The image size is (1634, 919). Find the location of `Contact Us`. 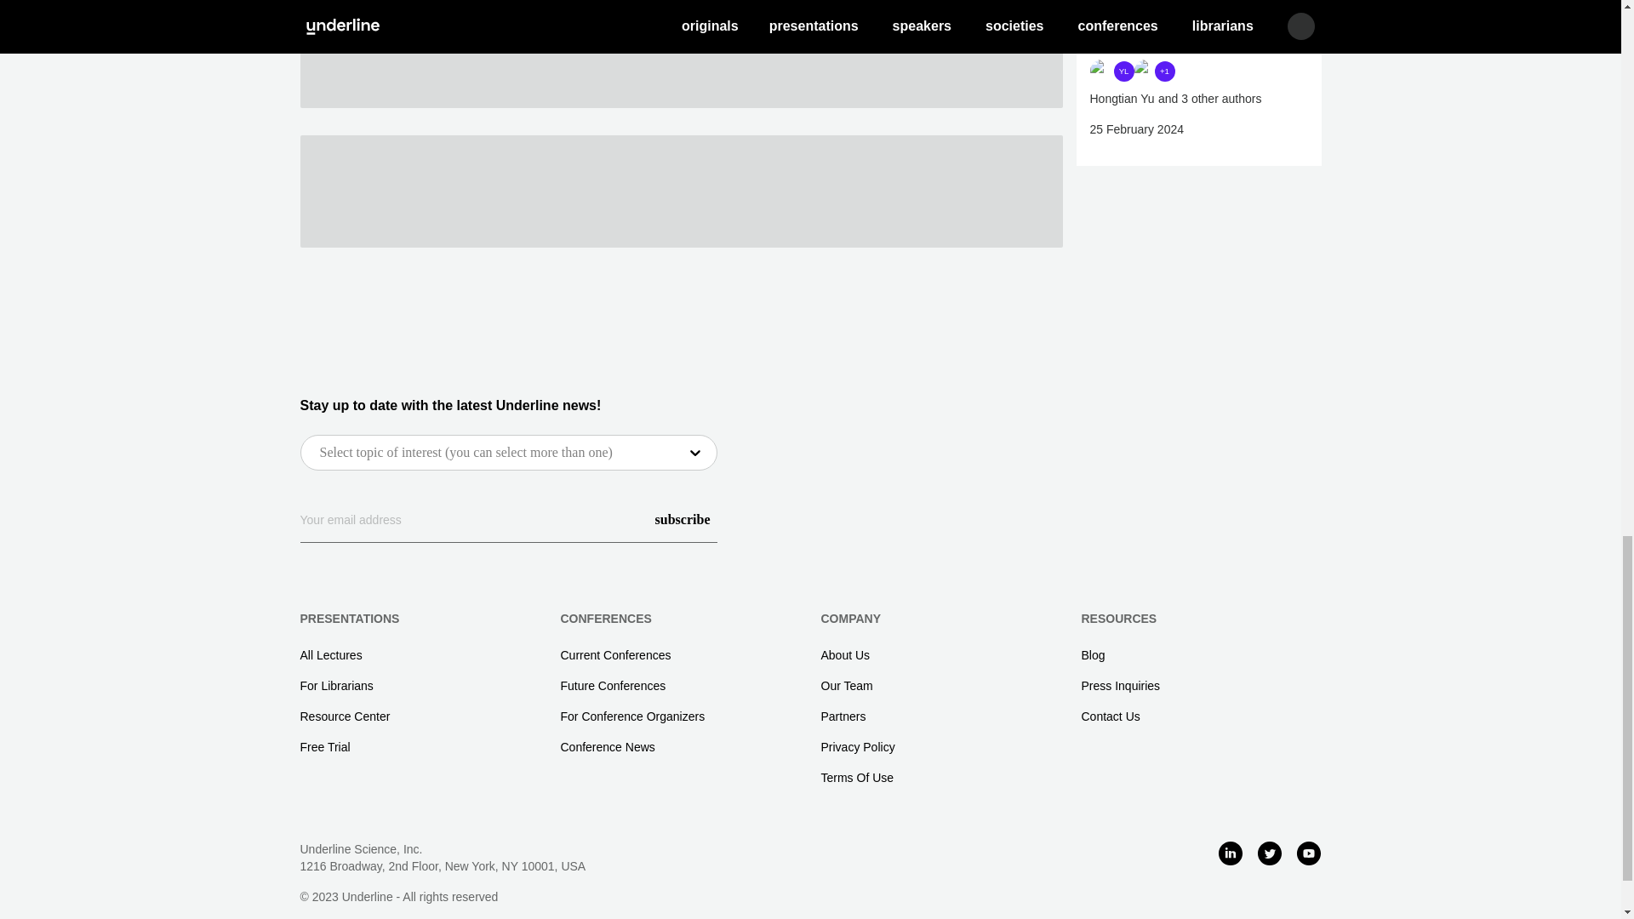

Contact Us is located at coordinates (1110, 715).